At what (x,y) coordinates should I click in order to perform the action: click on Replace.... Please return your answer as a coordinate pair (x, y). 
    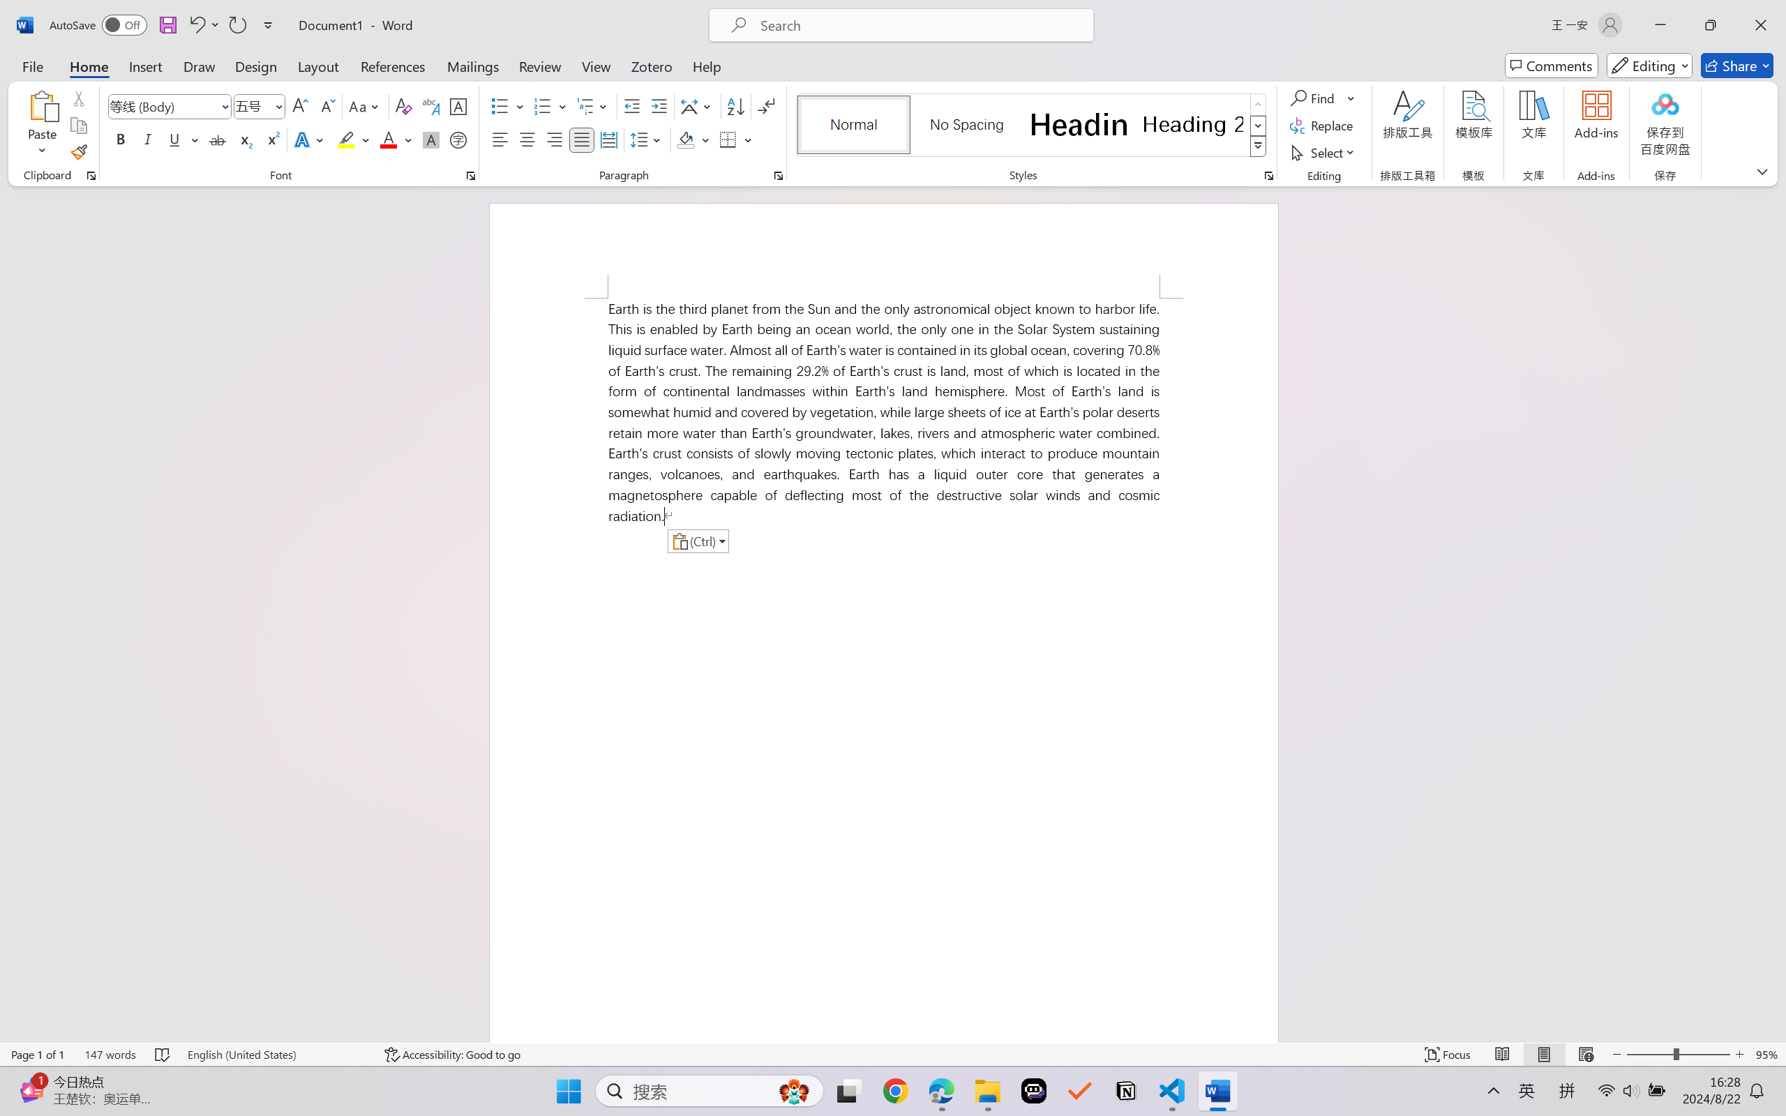
    Looking at the image, I should click on (1323, 126).